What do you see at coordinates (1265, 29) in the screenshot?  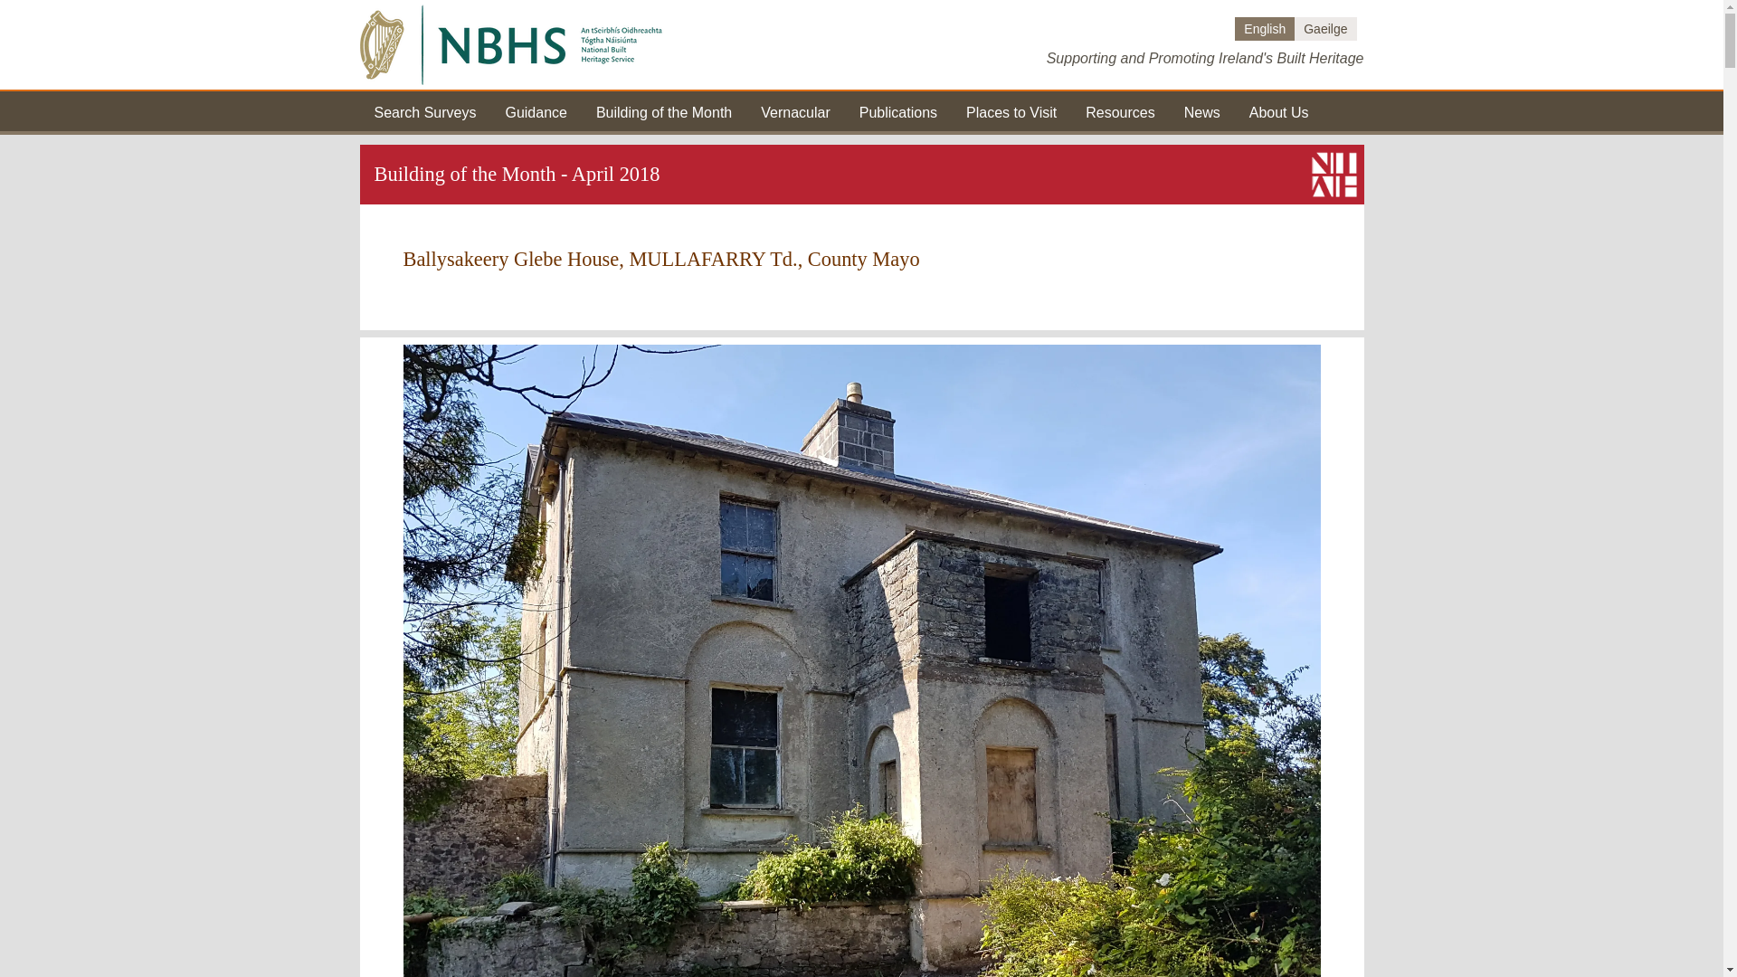 I see `English` at bounding box center [1265, 29].